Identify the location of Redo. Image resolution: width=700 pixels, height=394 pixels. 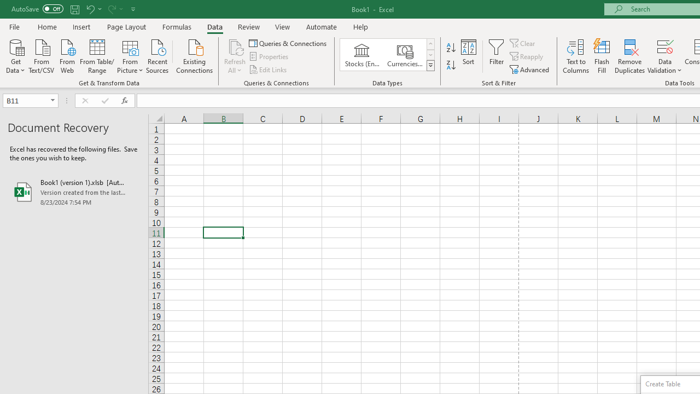
(111, 9).